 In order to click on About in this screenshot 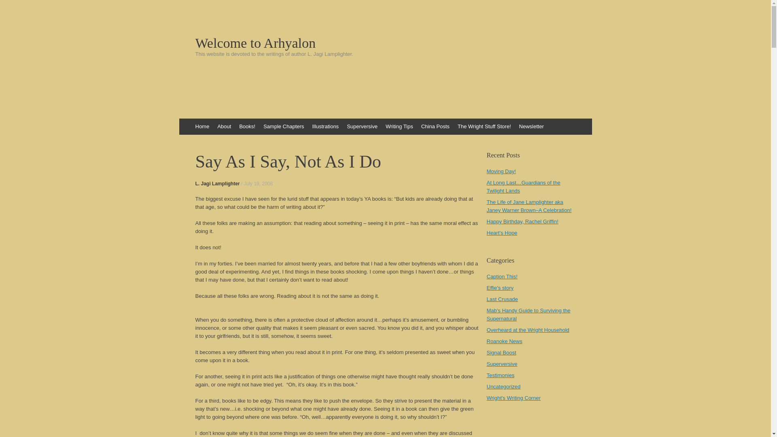, I will do `click(224, 126)`.